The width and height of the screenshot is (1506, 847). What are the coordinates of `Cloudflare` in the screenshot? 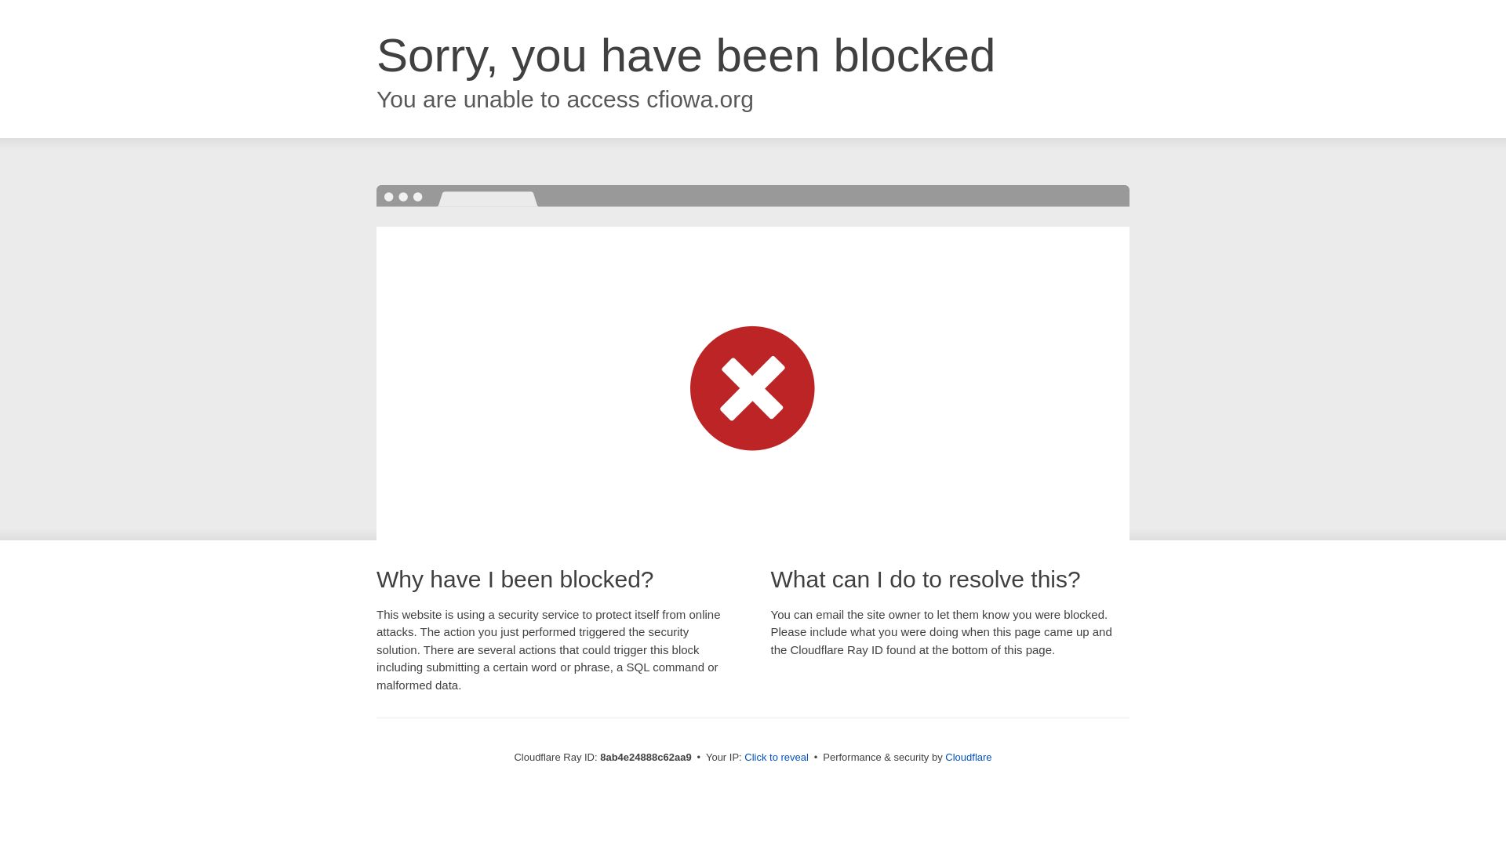 It's located at (968, 757).